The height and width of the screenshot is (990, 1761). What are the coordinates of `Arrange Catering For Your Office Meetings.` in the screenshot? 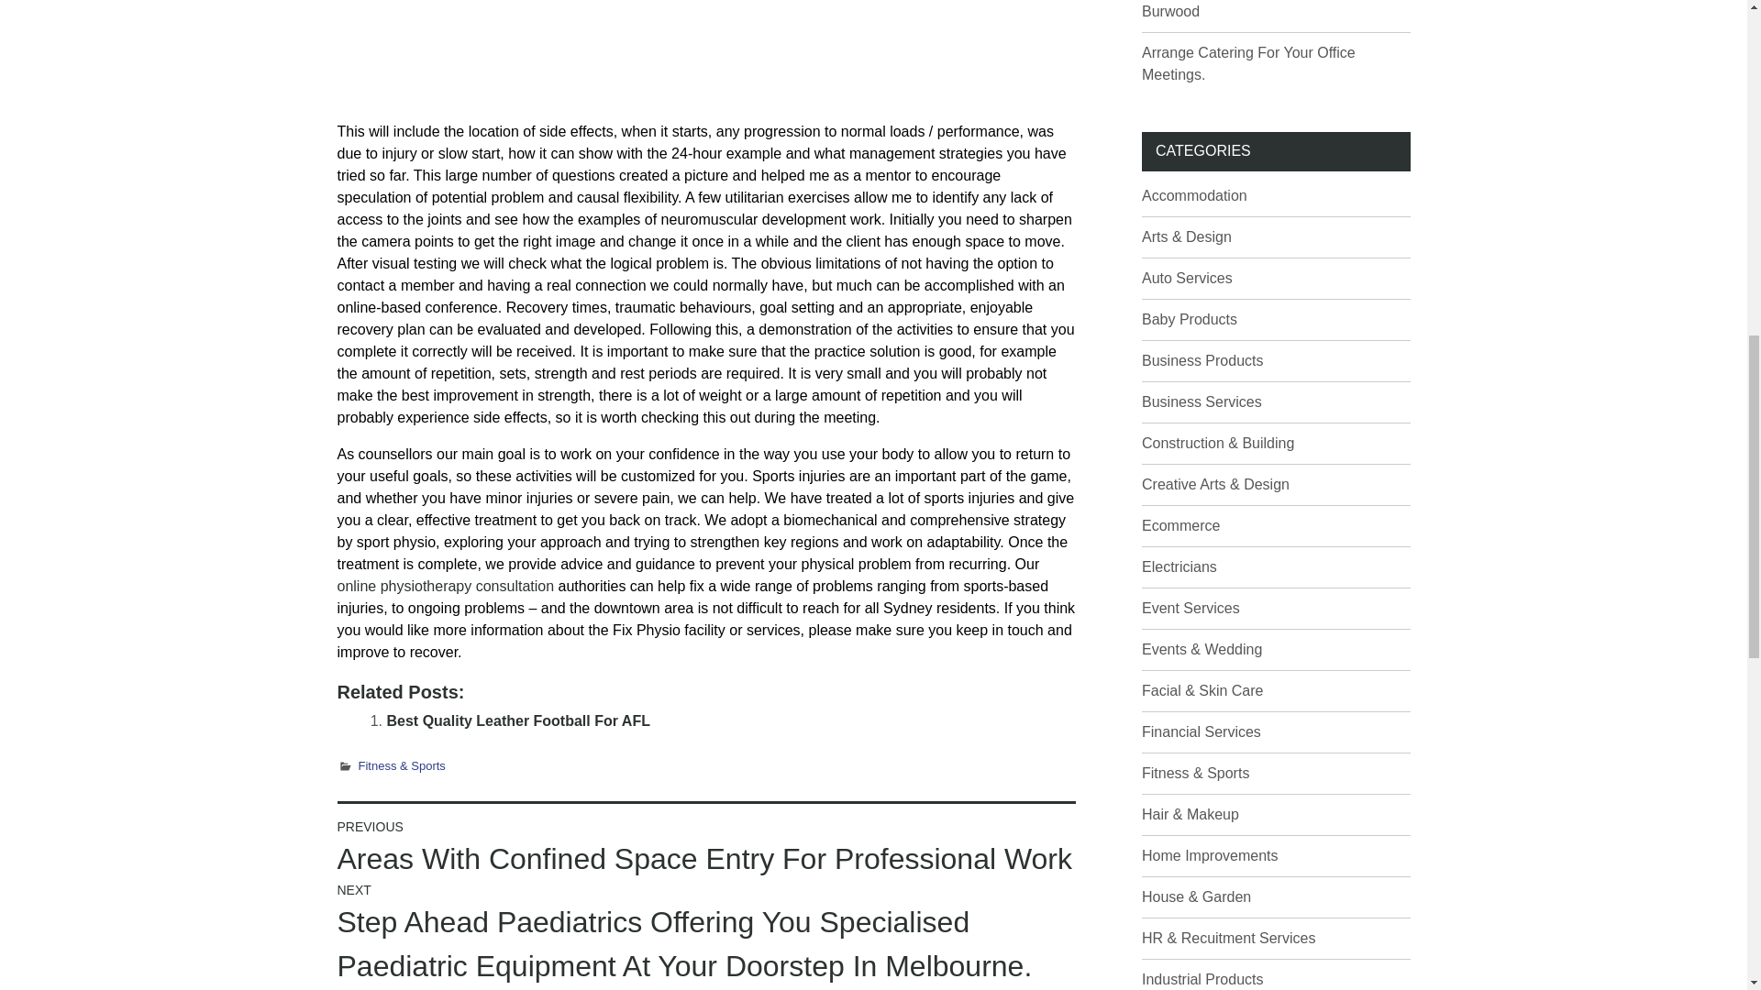 It's located at (1248, 62).